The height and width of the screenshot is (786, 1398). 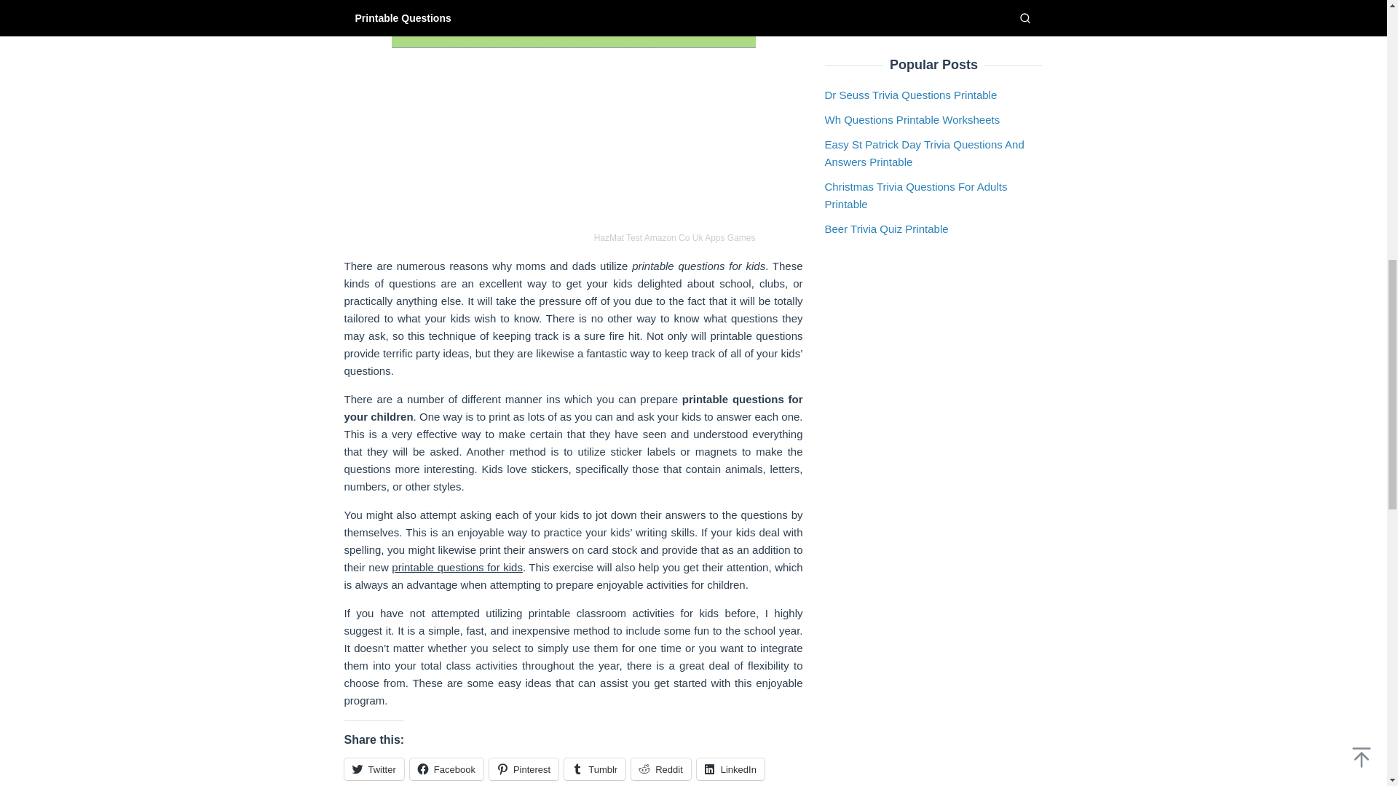 I want to click on HazMat Test Amazon Co Uk Apps Games, so click(x=574, y=112).